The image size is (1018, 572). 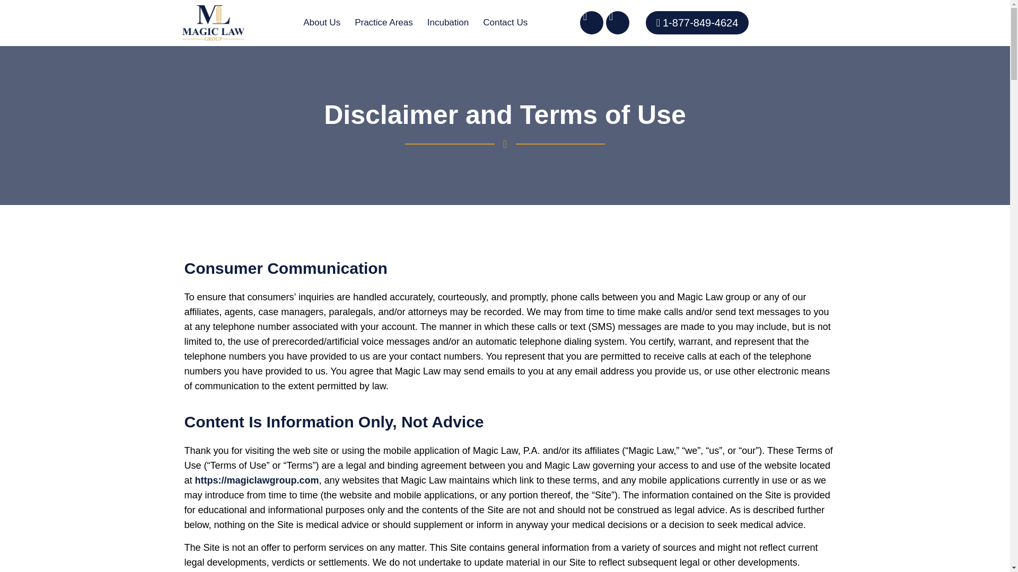 What do you see at coordinates (505, 23) in the screenshot?
I see `Contact Us` at bounding box center [505, 23].